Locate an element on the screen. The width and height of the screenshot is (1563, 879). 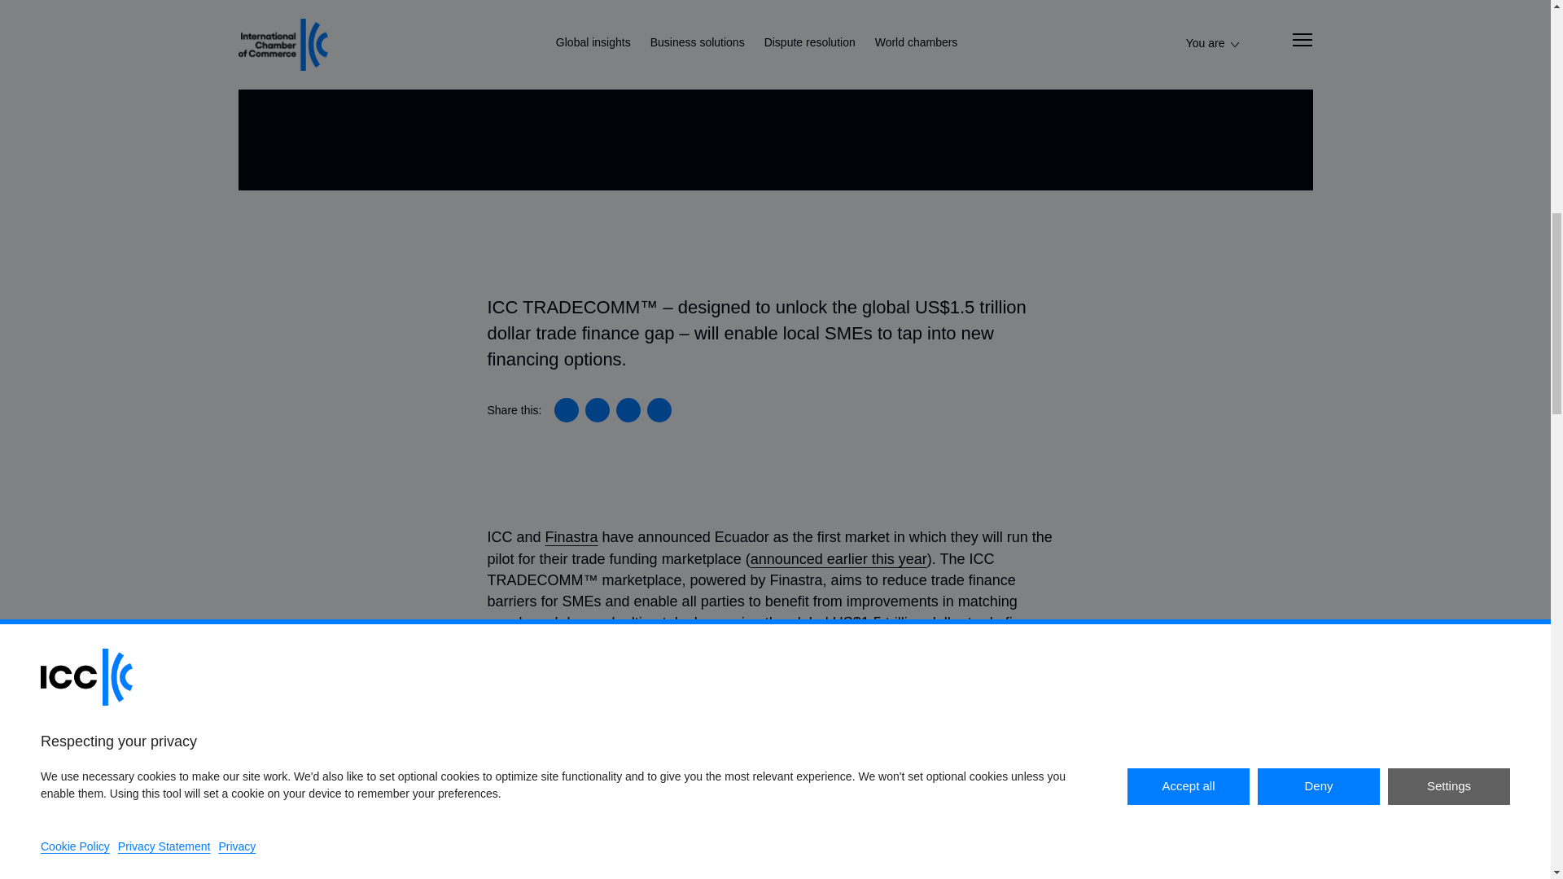
Share on Facebook is located at coordinates (628, 410).